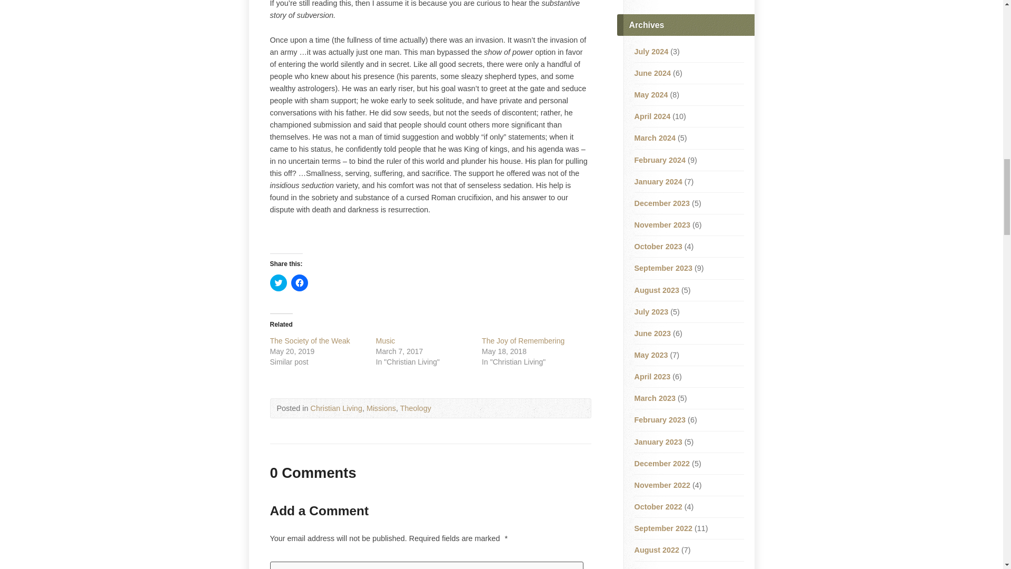  What do you see at coordinates (381, 408) in the screenshot?
I see `Missions` at bounding box center [381, 408].